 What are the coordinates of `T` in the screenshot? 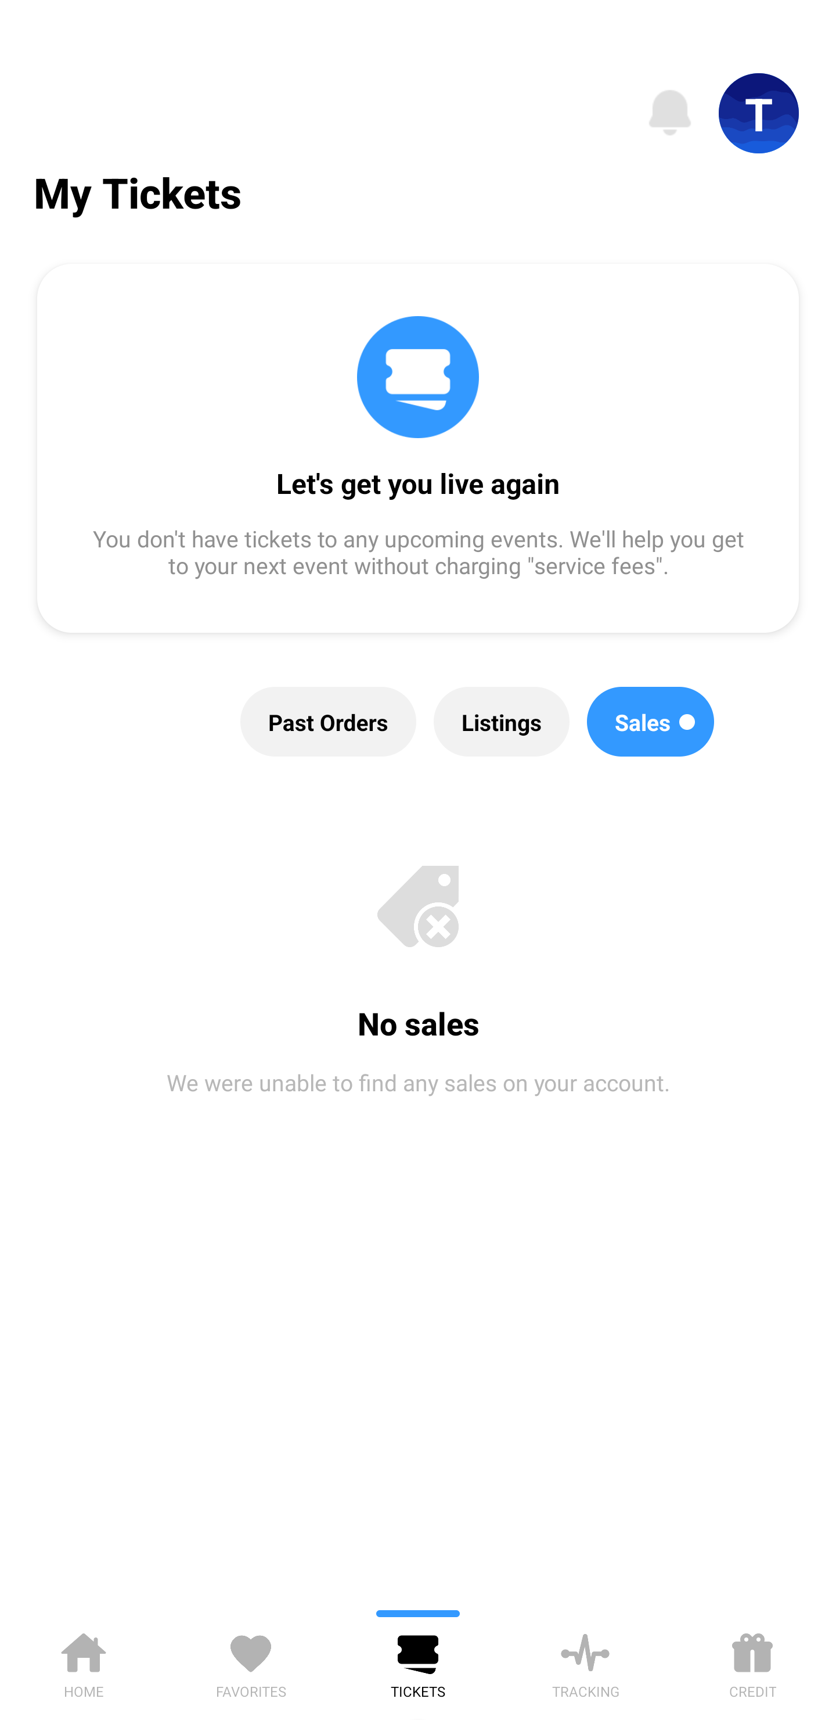 It's located at (759, 113).